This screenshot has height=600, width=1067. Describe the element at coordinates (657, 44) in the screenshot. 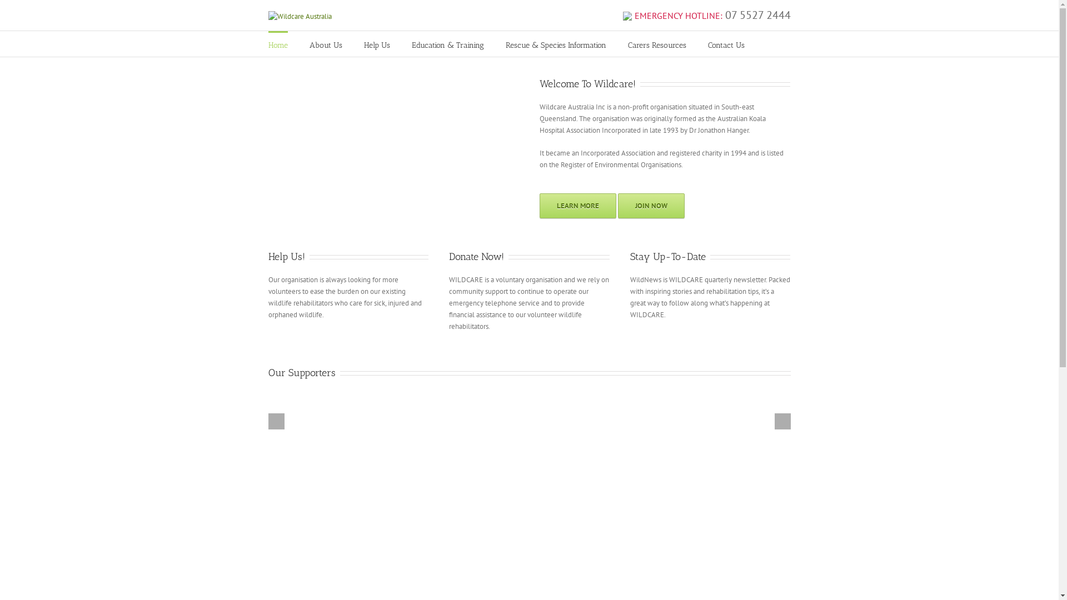

I see `Carers Resources` at that location.